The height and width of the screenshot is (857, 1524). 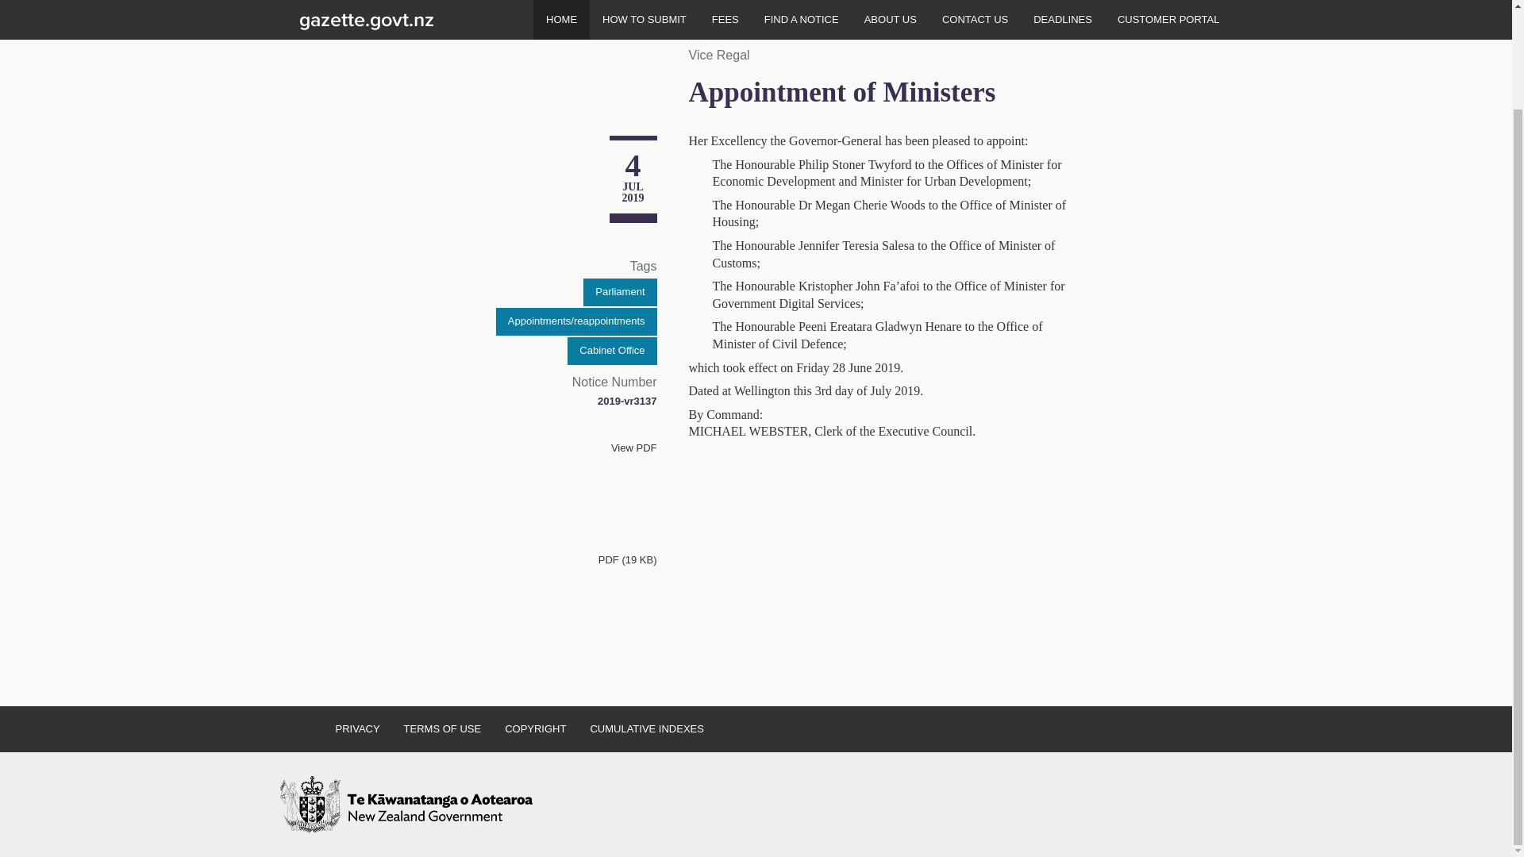 What do you see at coordinates (611, 351) in the screenshot?
I see `Cabinet Office` at bounding box center [611, 351].